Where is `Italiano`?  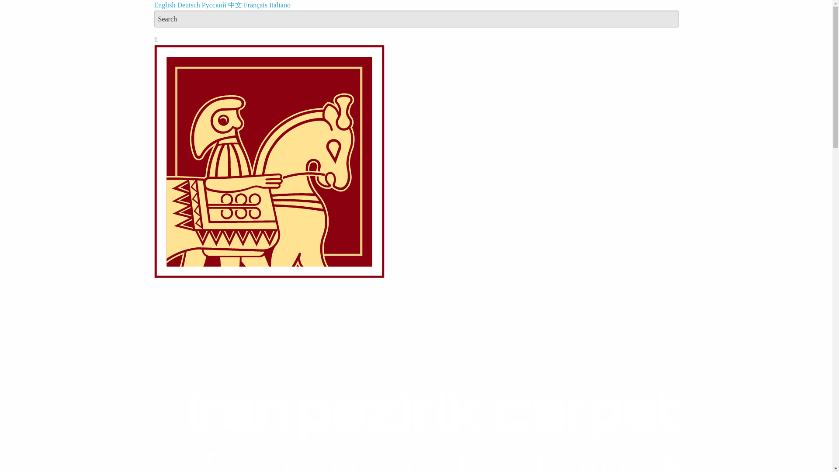 Italiano is located at coordinates (280, 5).